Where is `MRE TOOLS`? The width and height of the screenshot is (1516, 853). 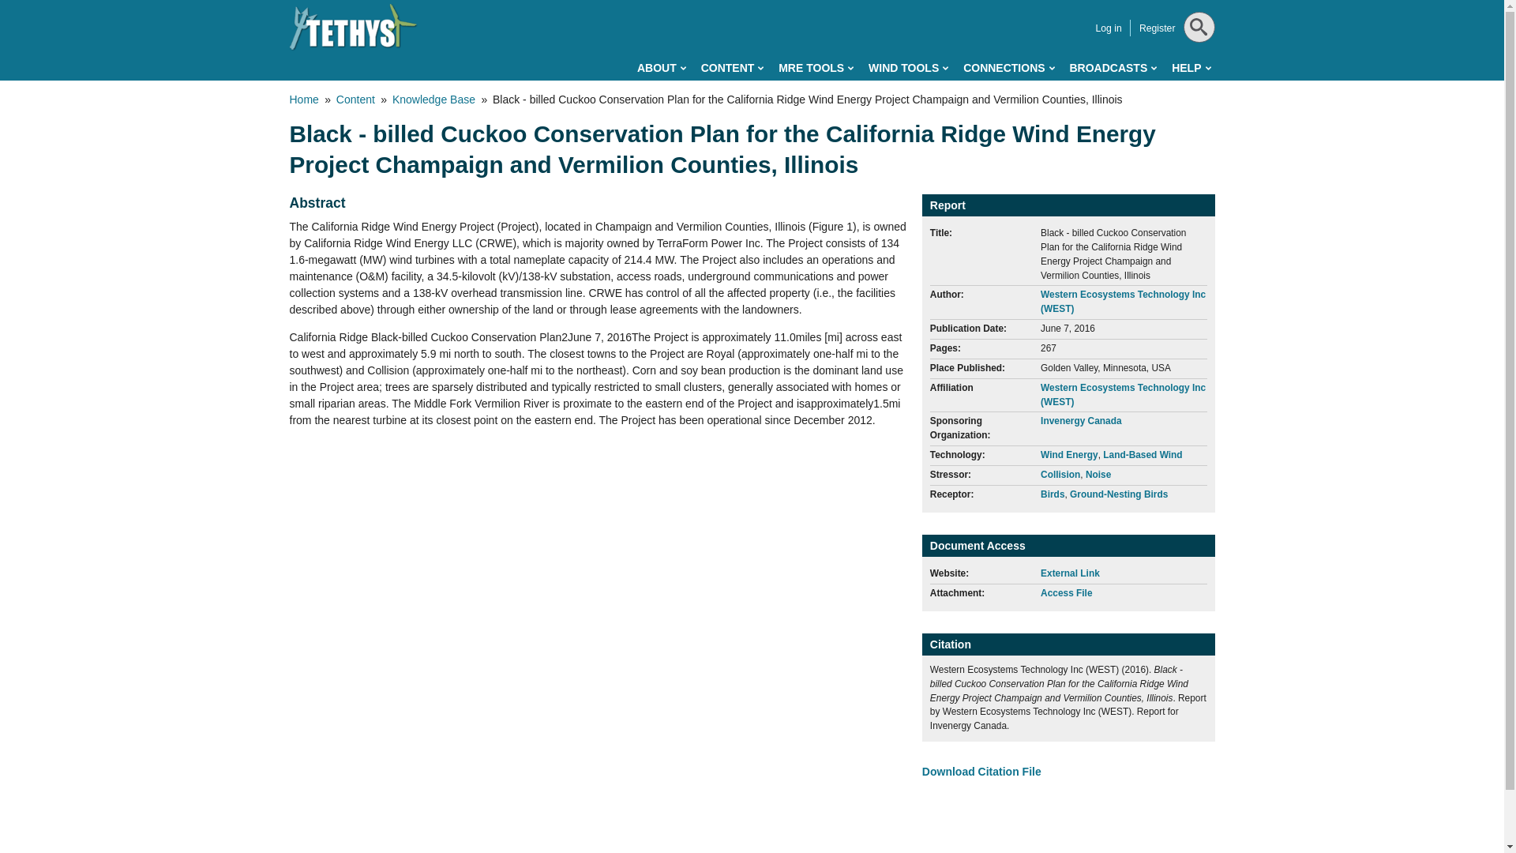 MRE TOOLS is located at coordinates (816, 68).